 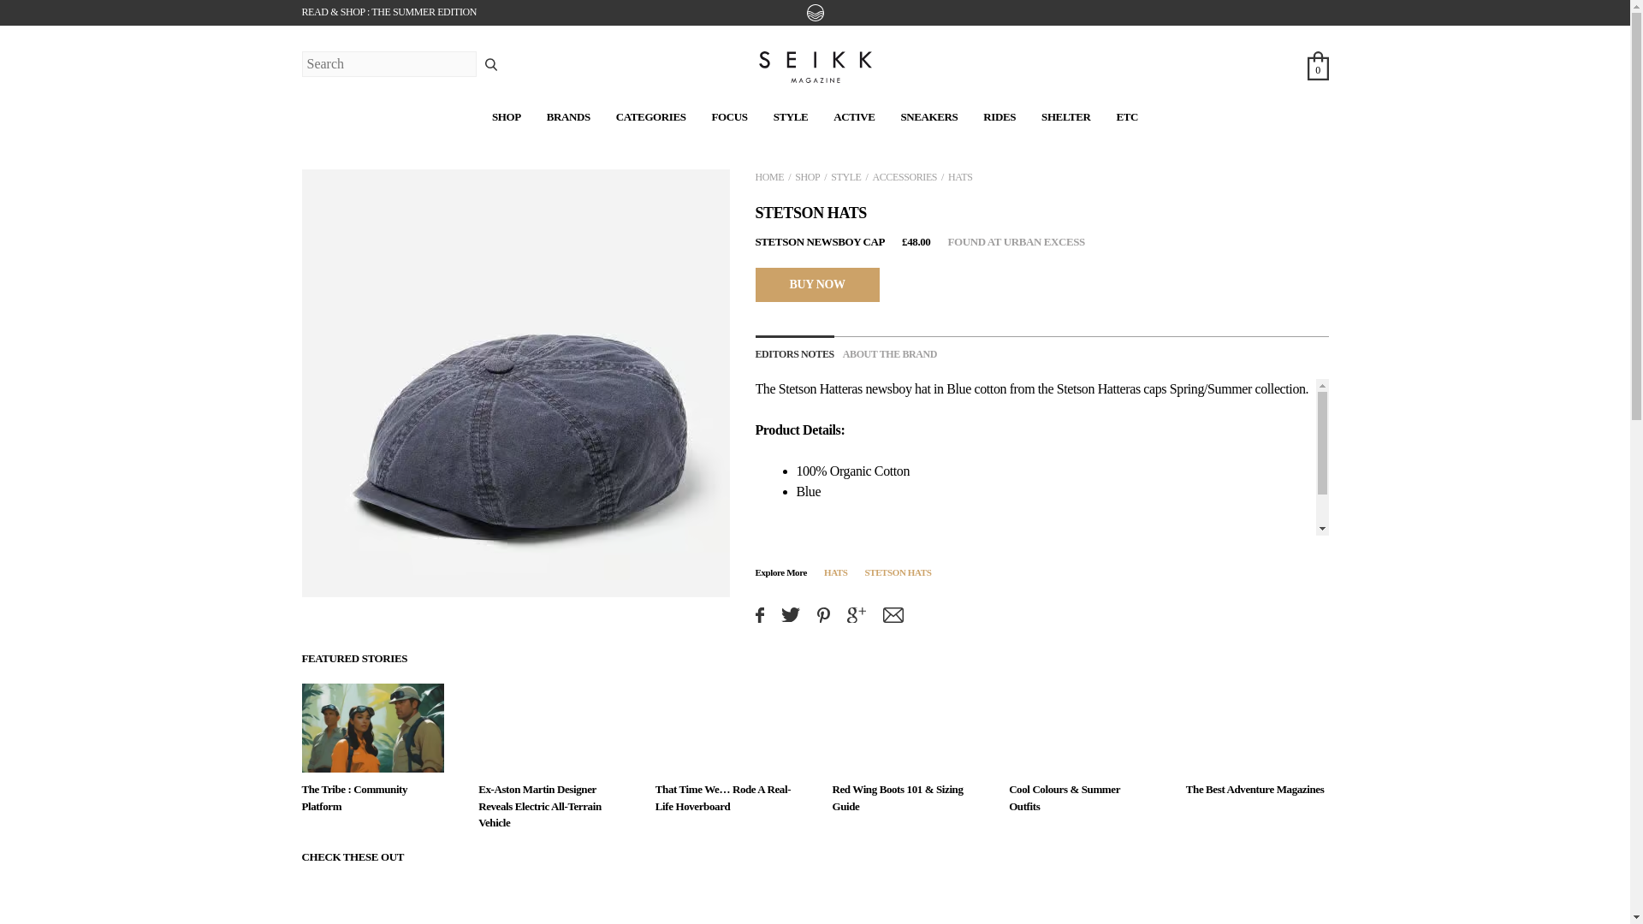 What do you see at coordinates (808, 176) in the screenshot?
I see `SHOP` at bounding box center [808, 176].